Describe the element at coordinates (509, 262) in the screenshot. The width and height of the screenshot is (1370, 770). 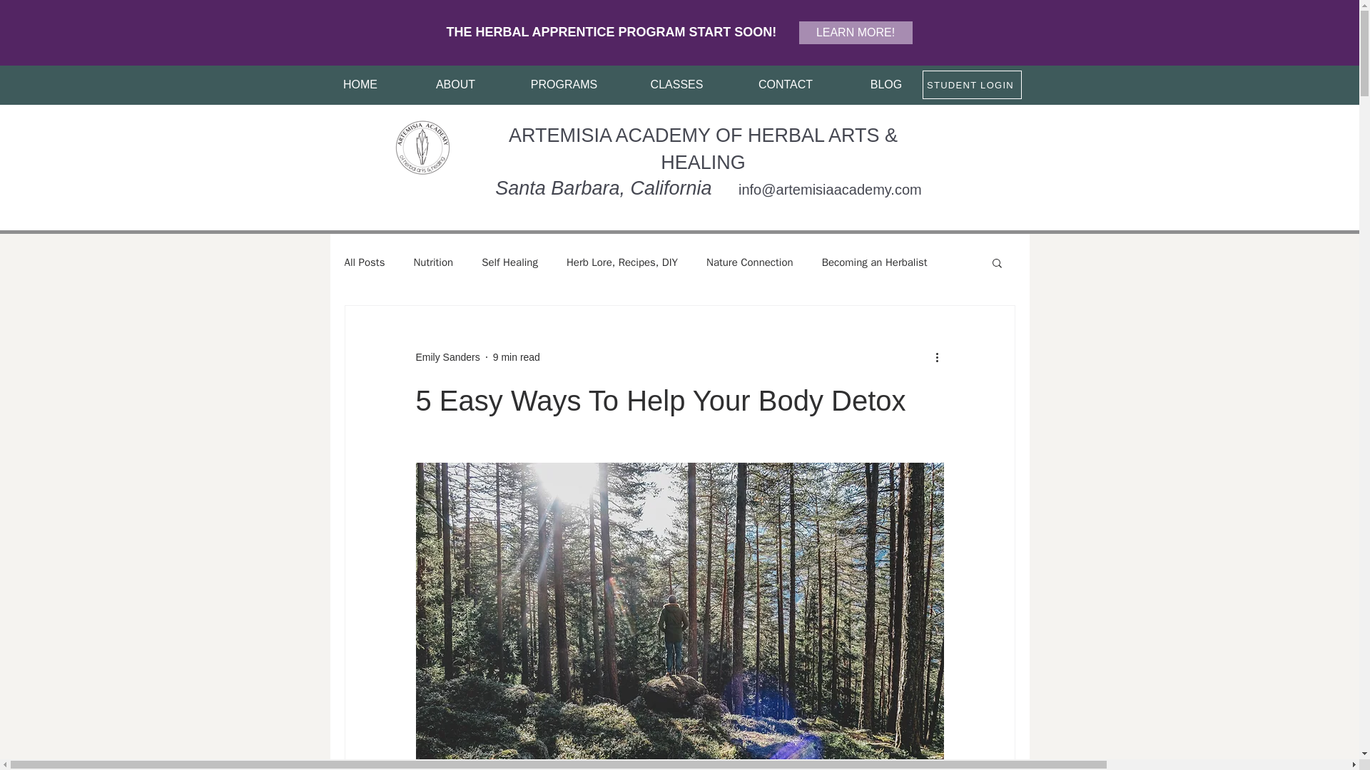
I see `Self Healing` at that location.